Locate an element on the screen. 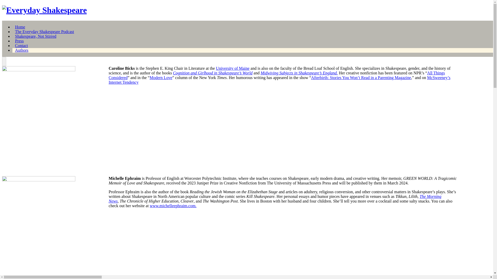 This screenshot has height=279, width=497. Authors is located at coordinates (21, 50).